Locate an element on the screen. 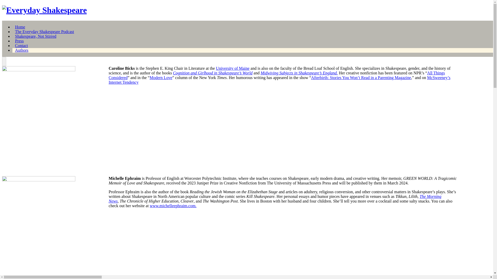 This screenshot has height=279, width=497. Authors is located at coordinates (21, 50).